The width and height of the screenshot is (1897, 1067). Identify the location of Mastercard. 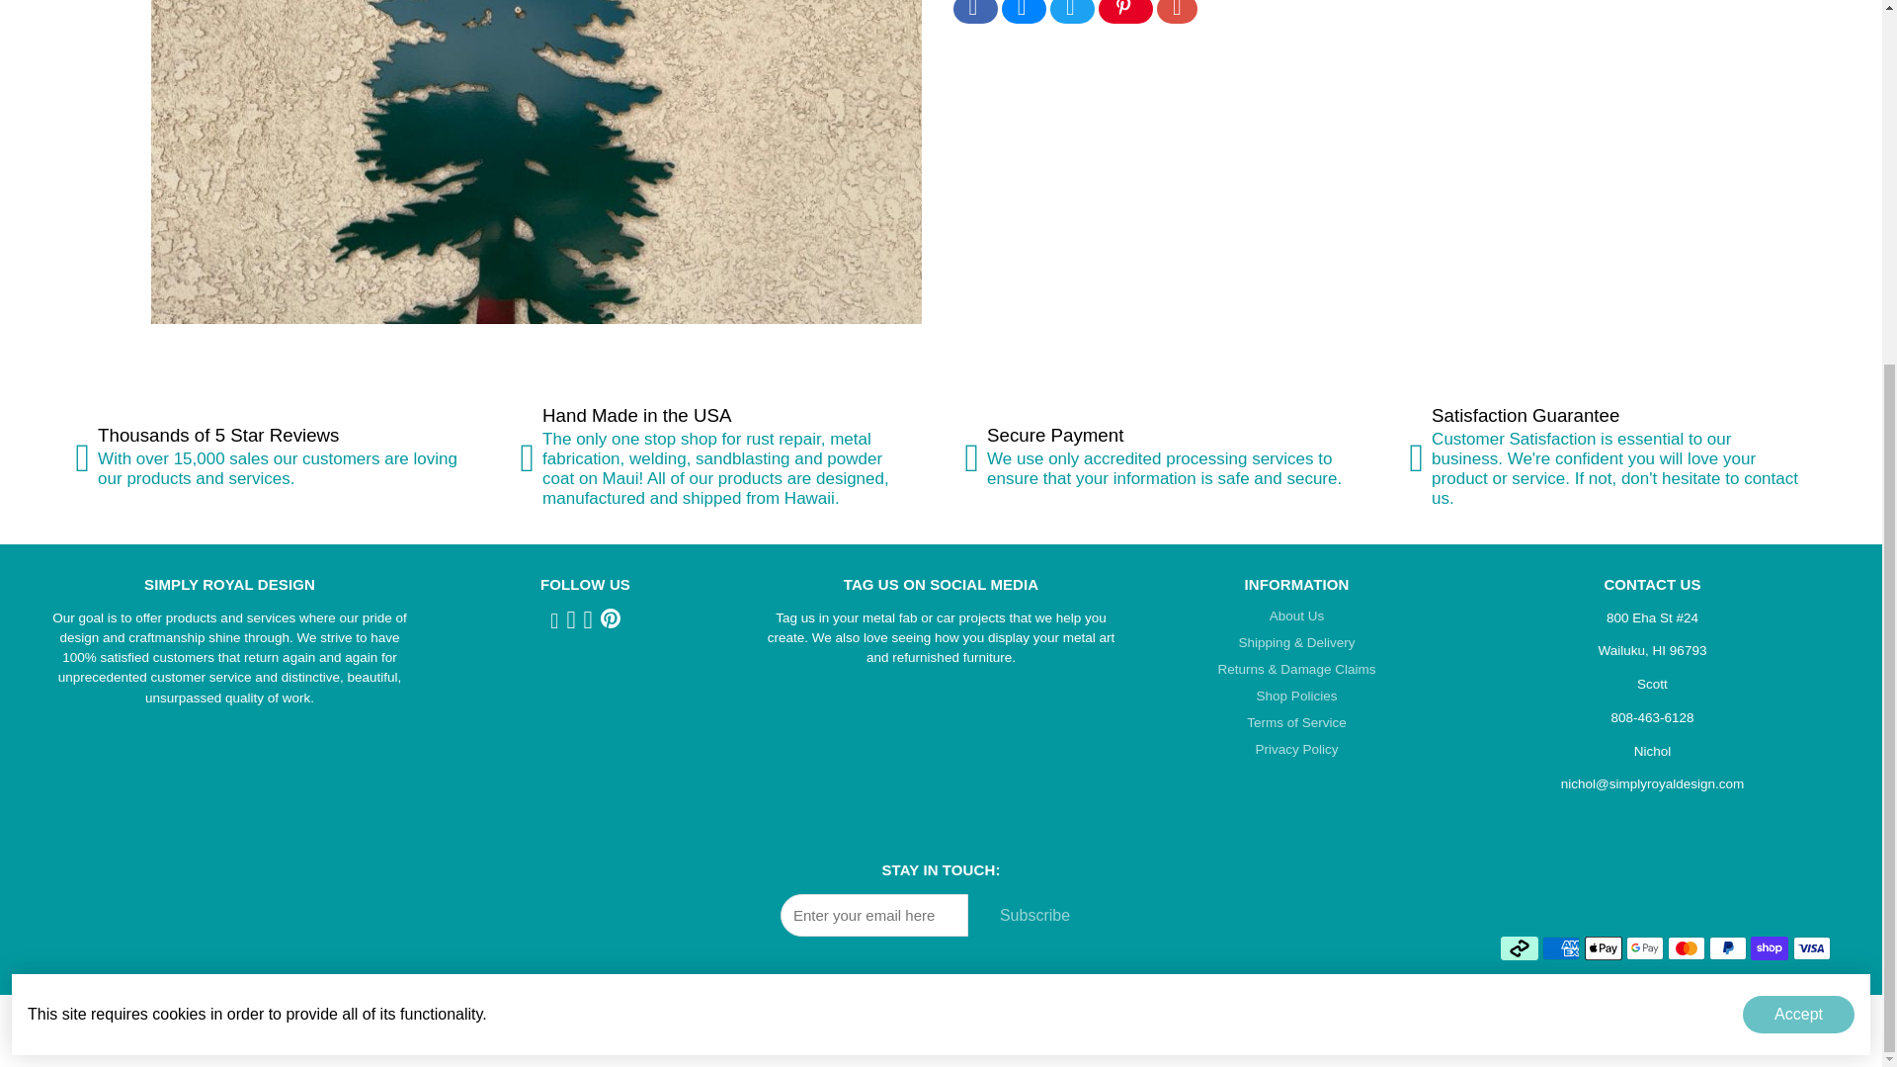
(1686, 948).